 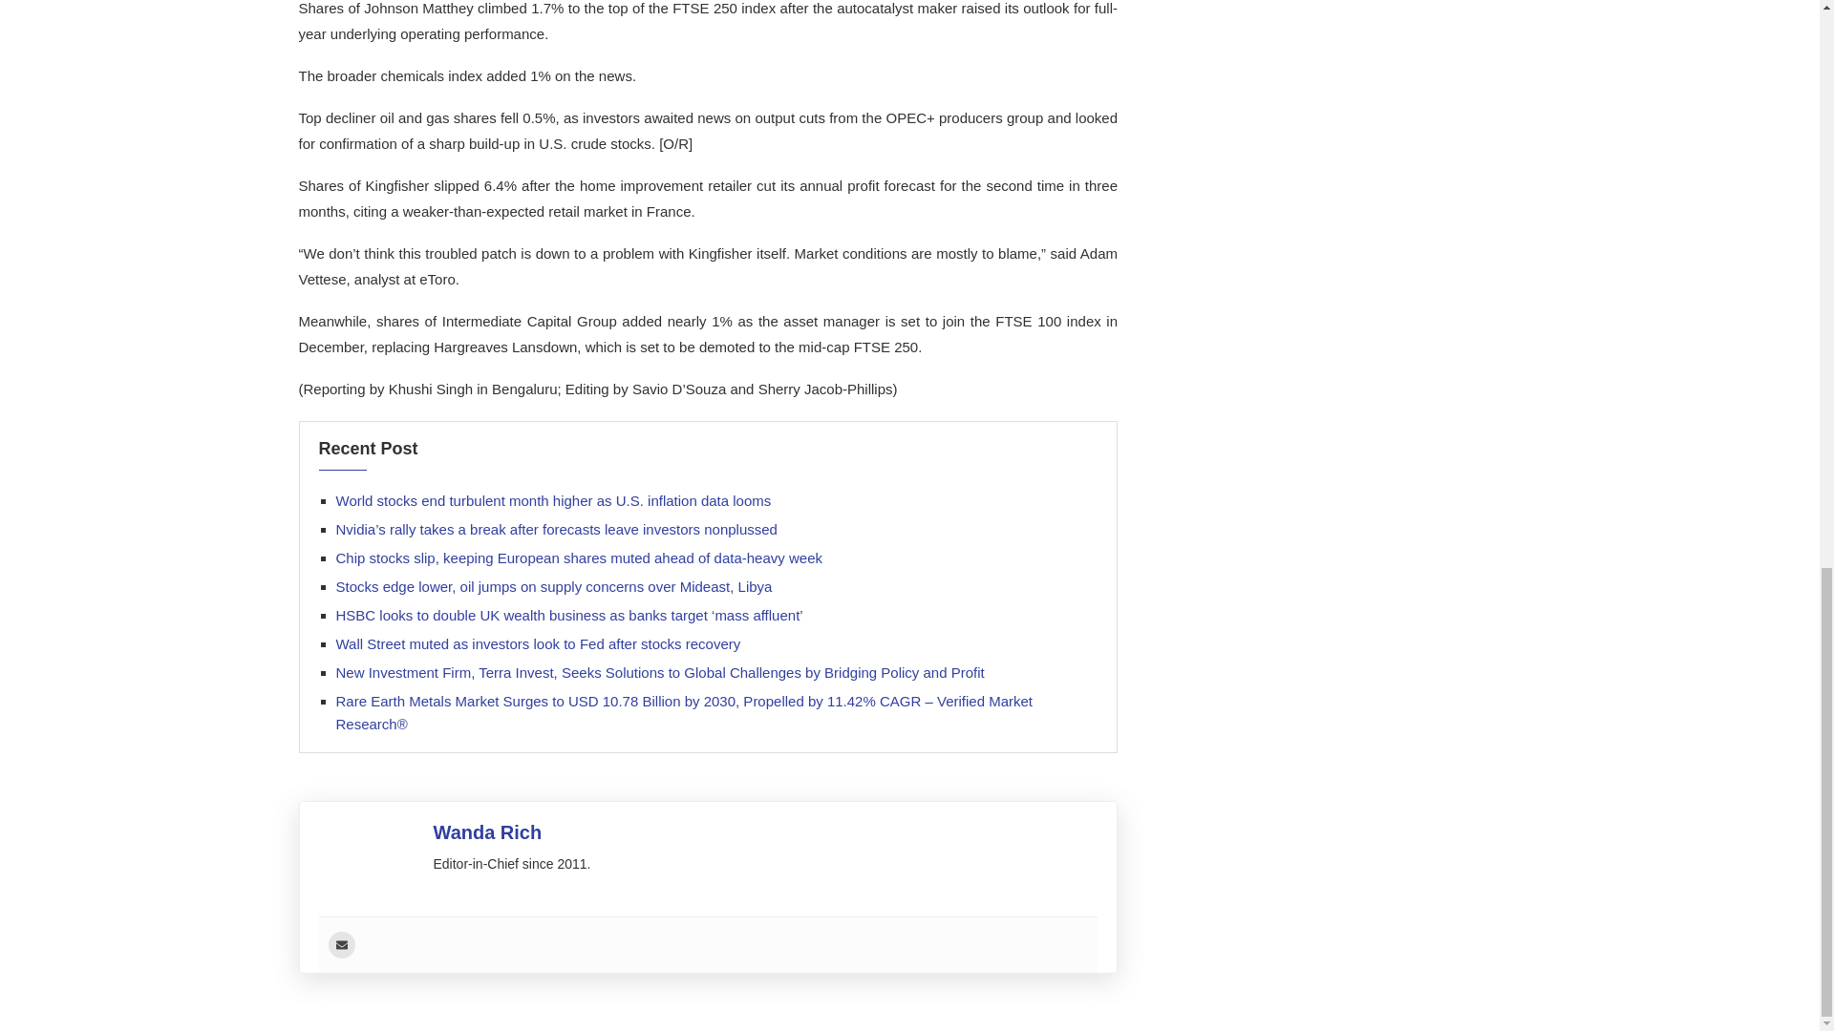 I want to click on User email, so click(x=342, y=945).